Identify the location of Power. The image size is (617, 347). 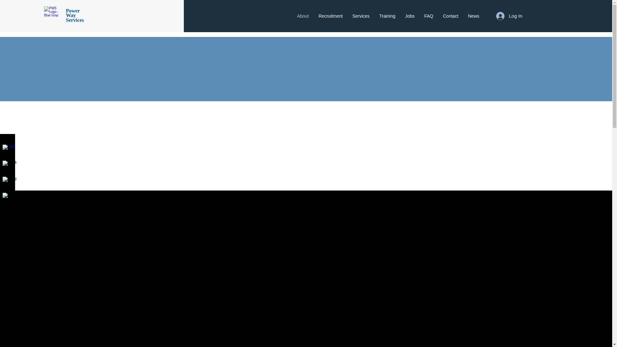
(73, 11).